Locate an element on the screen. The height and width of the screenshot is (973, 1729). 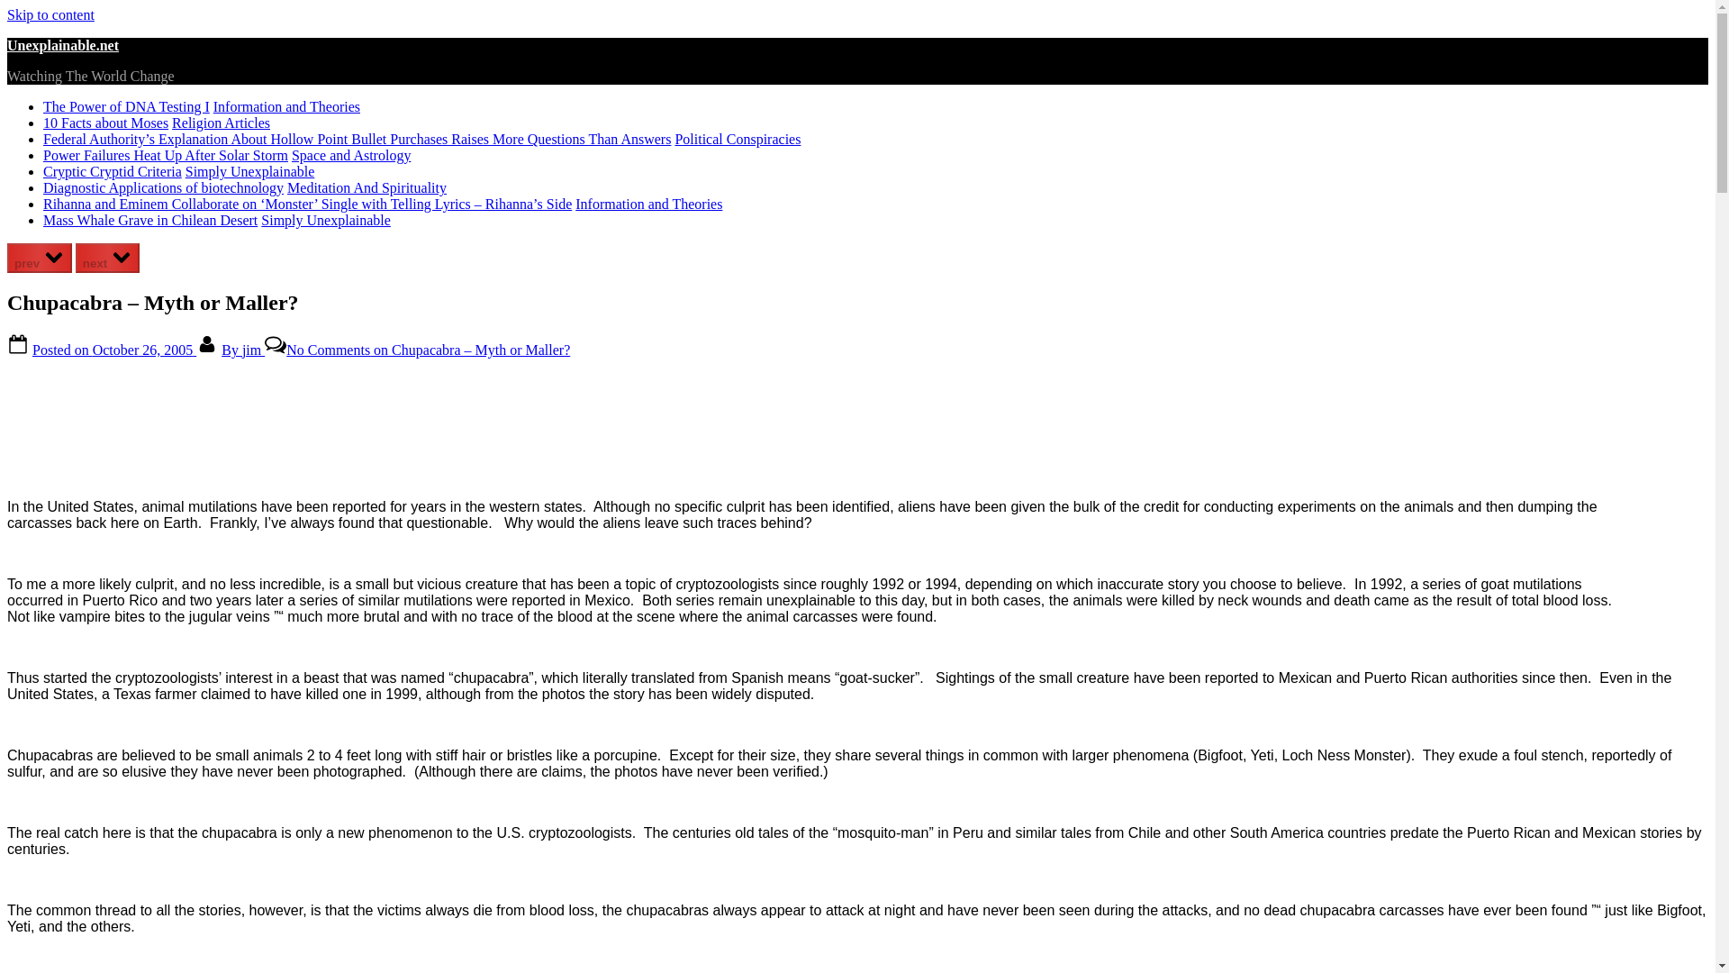
Simply Unexplainable is located at coordinates (249, 171).